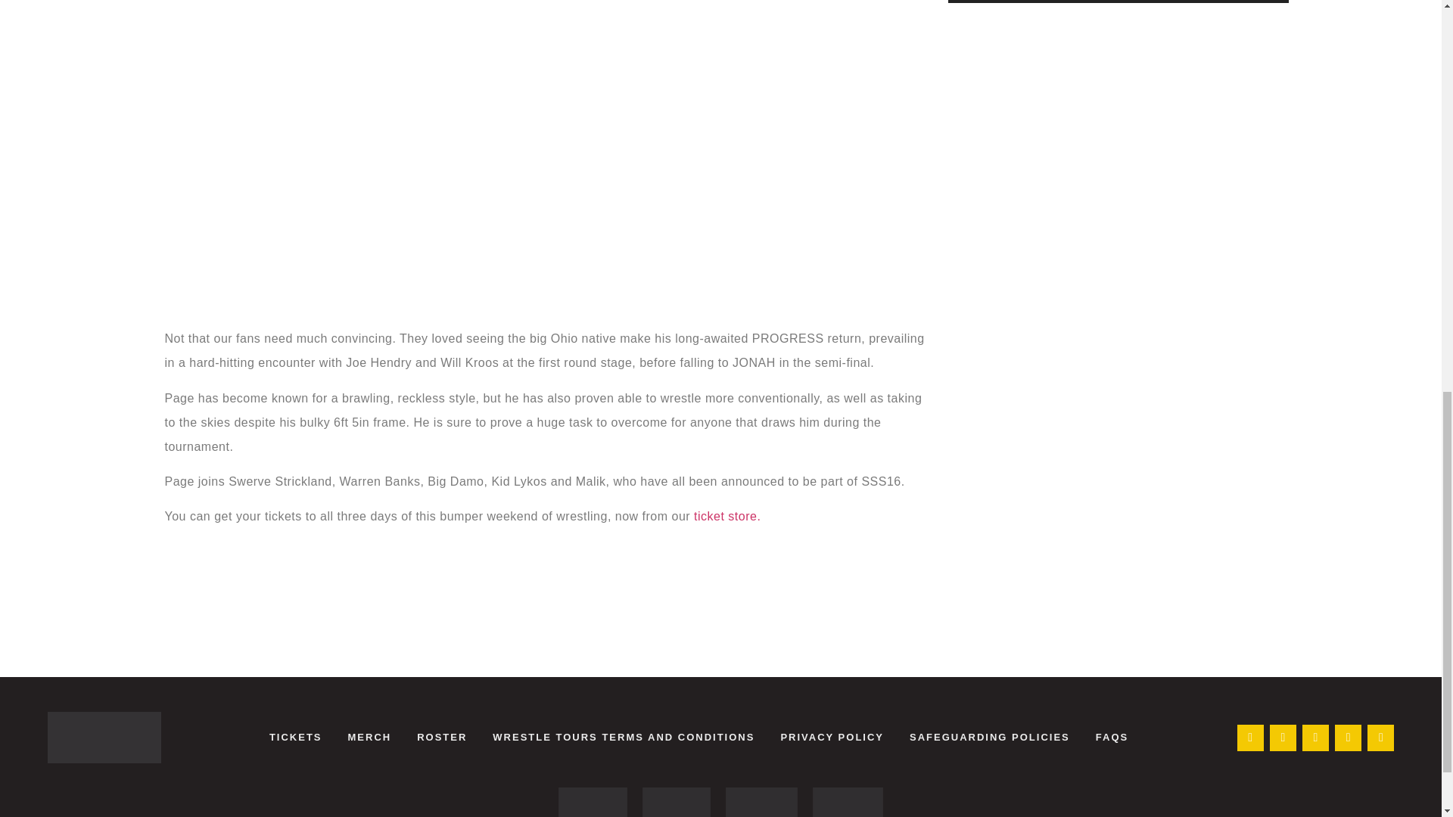  What do you see at coordinates (848, 802) in the screenshot?
I see `merch - PROGRESS Wrestling - Watch on Demand PROGRESS PLUS` at bounding box center [848, 802].